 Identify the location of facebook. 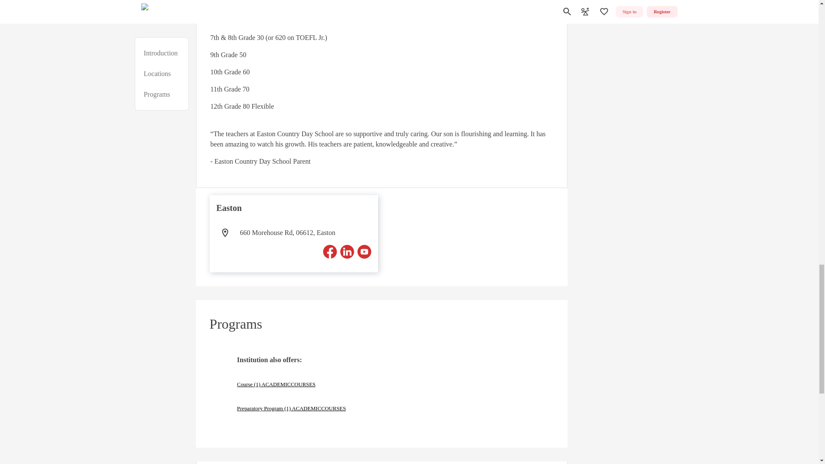
(330, 252).